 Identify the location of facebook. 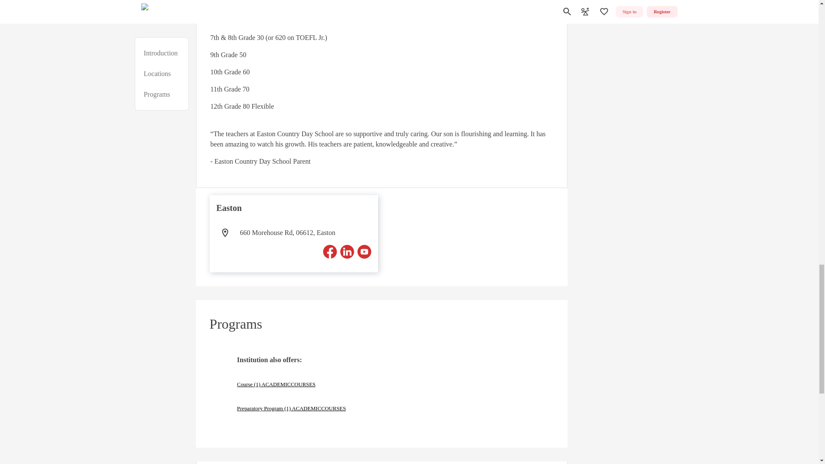
(330, 252).